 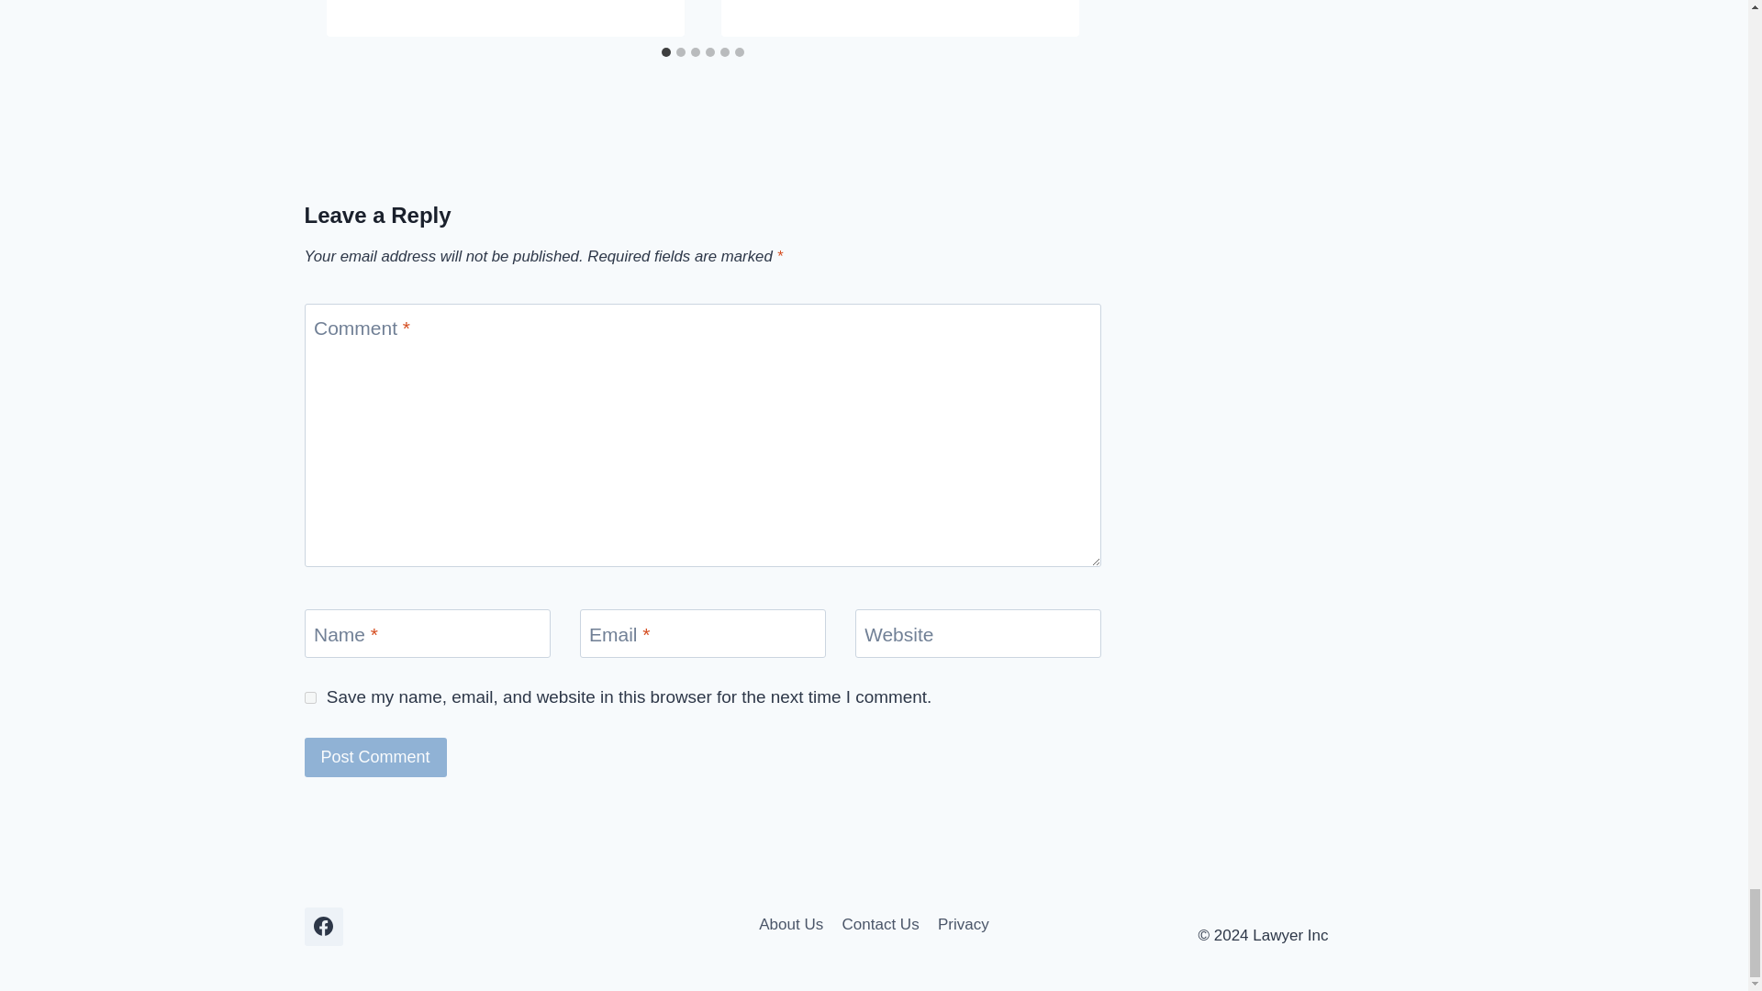 I want to click on Post Comment, so click(x=376, y=756).